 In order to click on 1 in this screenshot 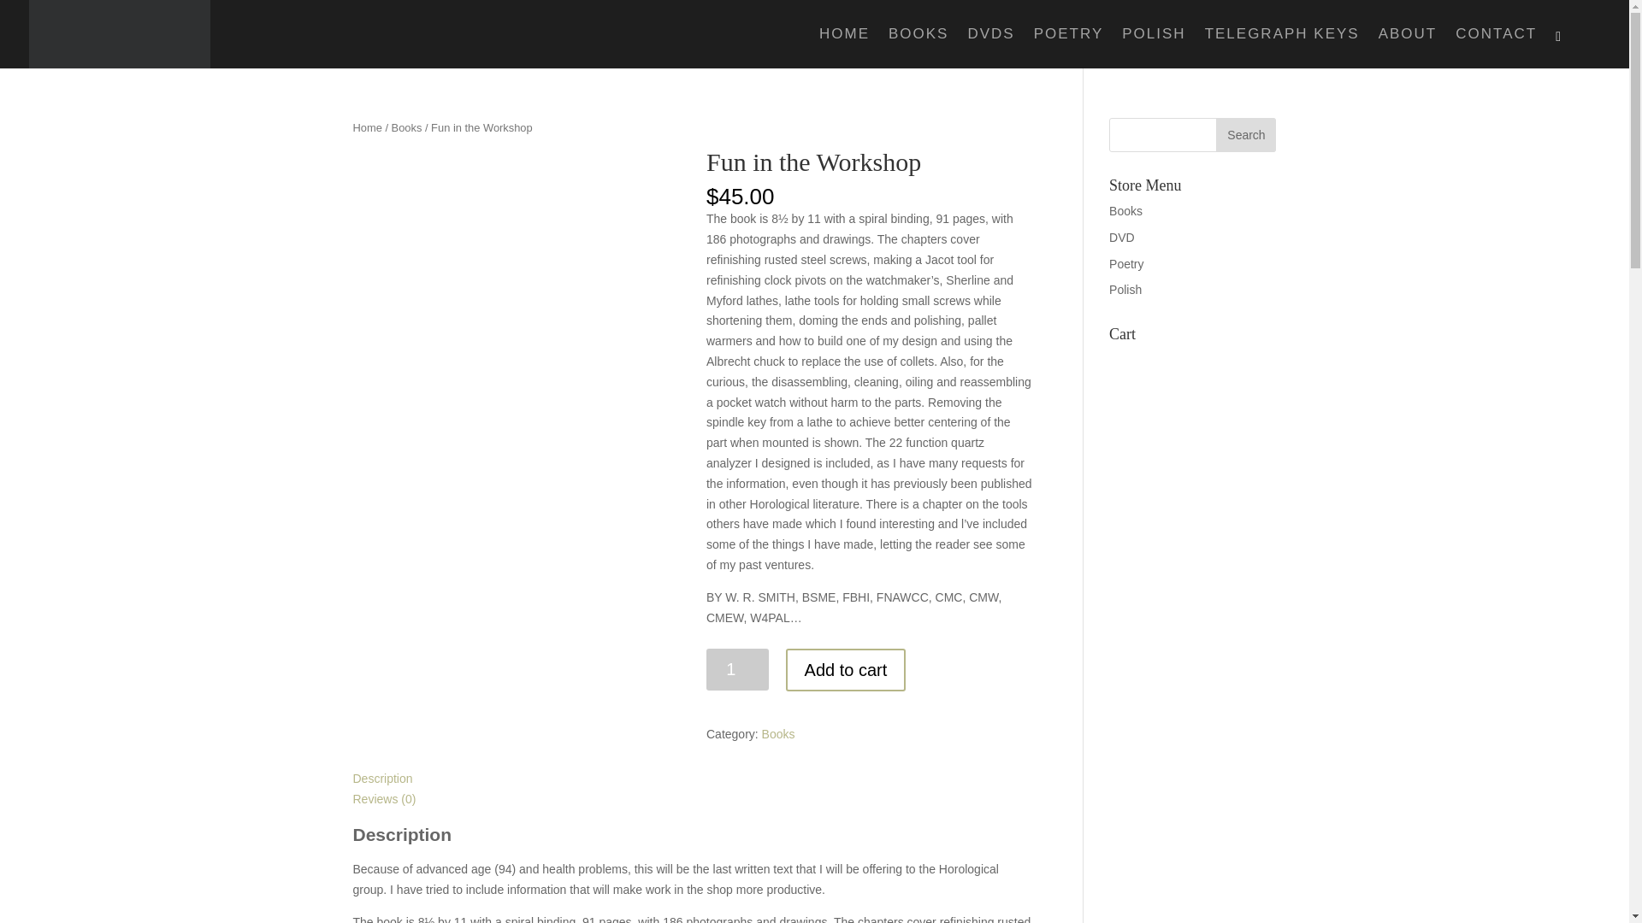, I will do `click(737, 669)`.